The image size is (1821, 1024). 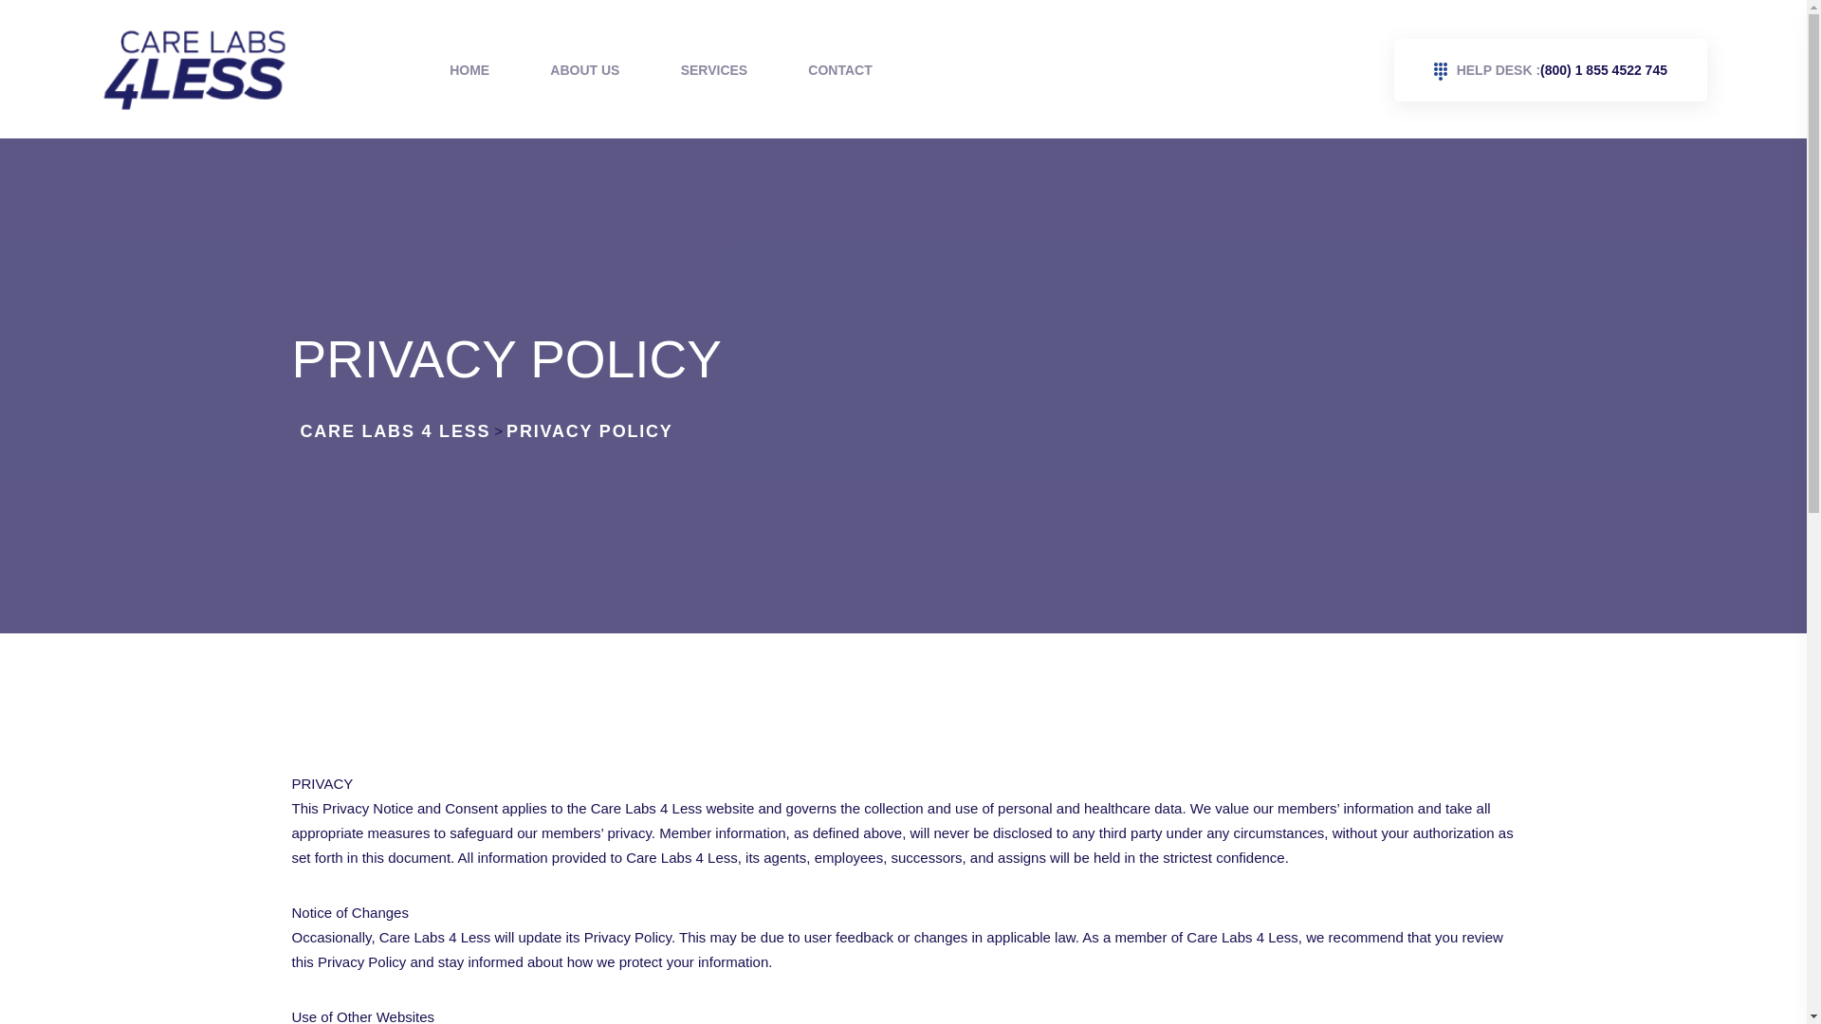 I want to click on ABOUT US, so click(x=584, y=70).